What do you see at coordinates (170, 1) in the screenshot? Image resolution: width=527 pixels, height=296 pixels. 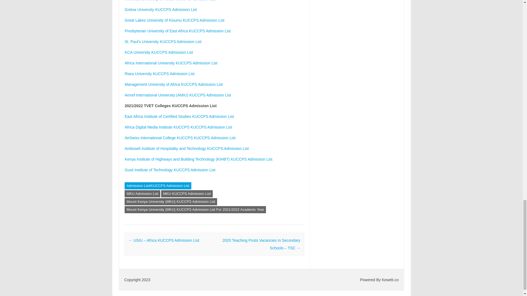 I see `Adventist University of Africa KUCCPS Admission List` at bounding box center [170, 1].